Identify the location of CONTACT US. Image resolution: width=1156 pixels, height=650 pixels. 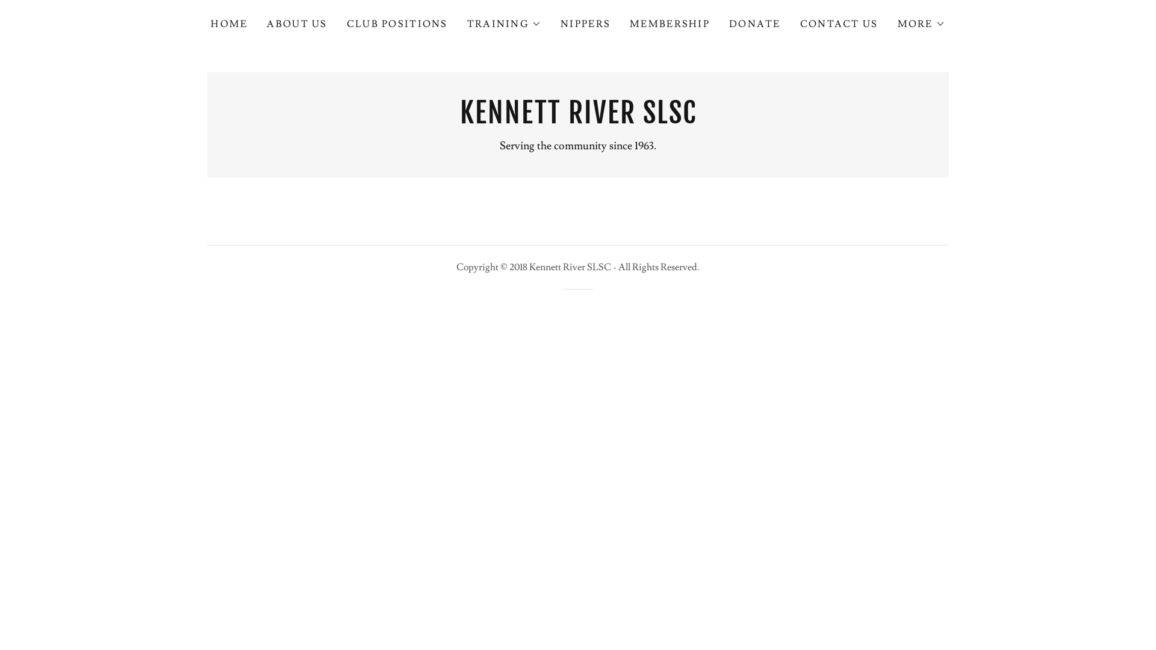
(839, 24).